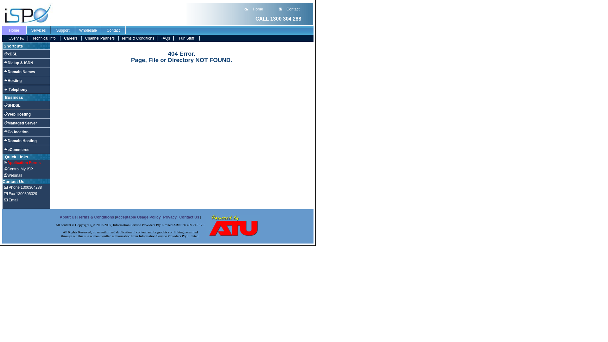 Image resolution: width=608 pixels, height=342 pixels. I want to click on Acceptable Usage Policy, so click(138, 217).